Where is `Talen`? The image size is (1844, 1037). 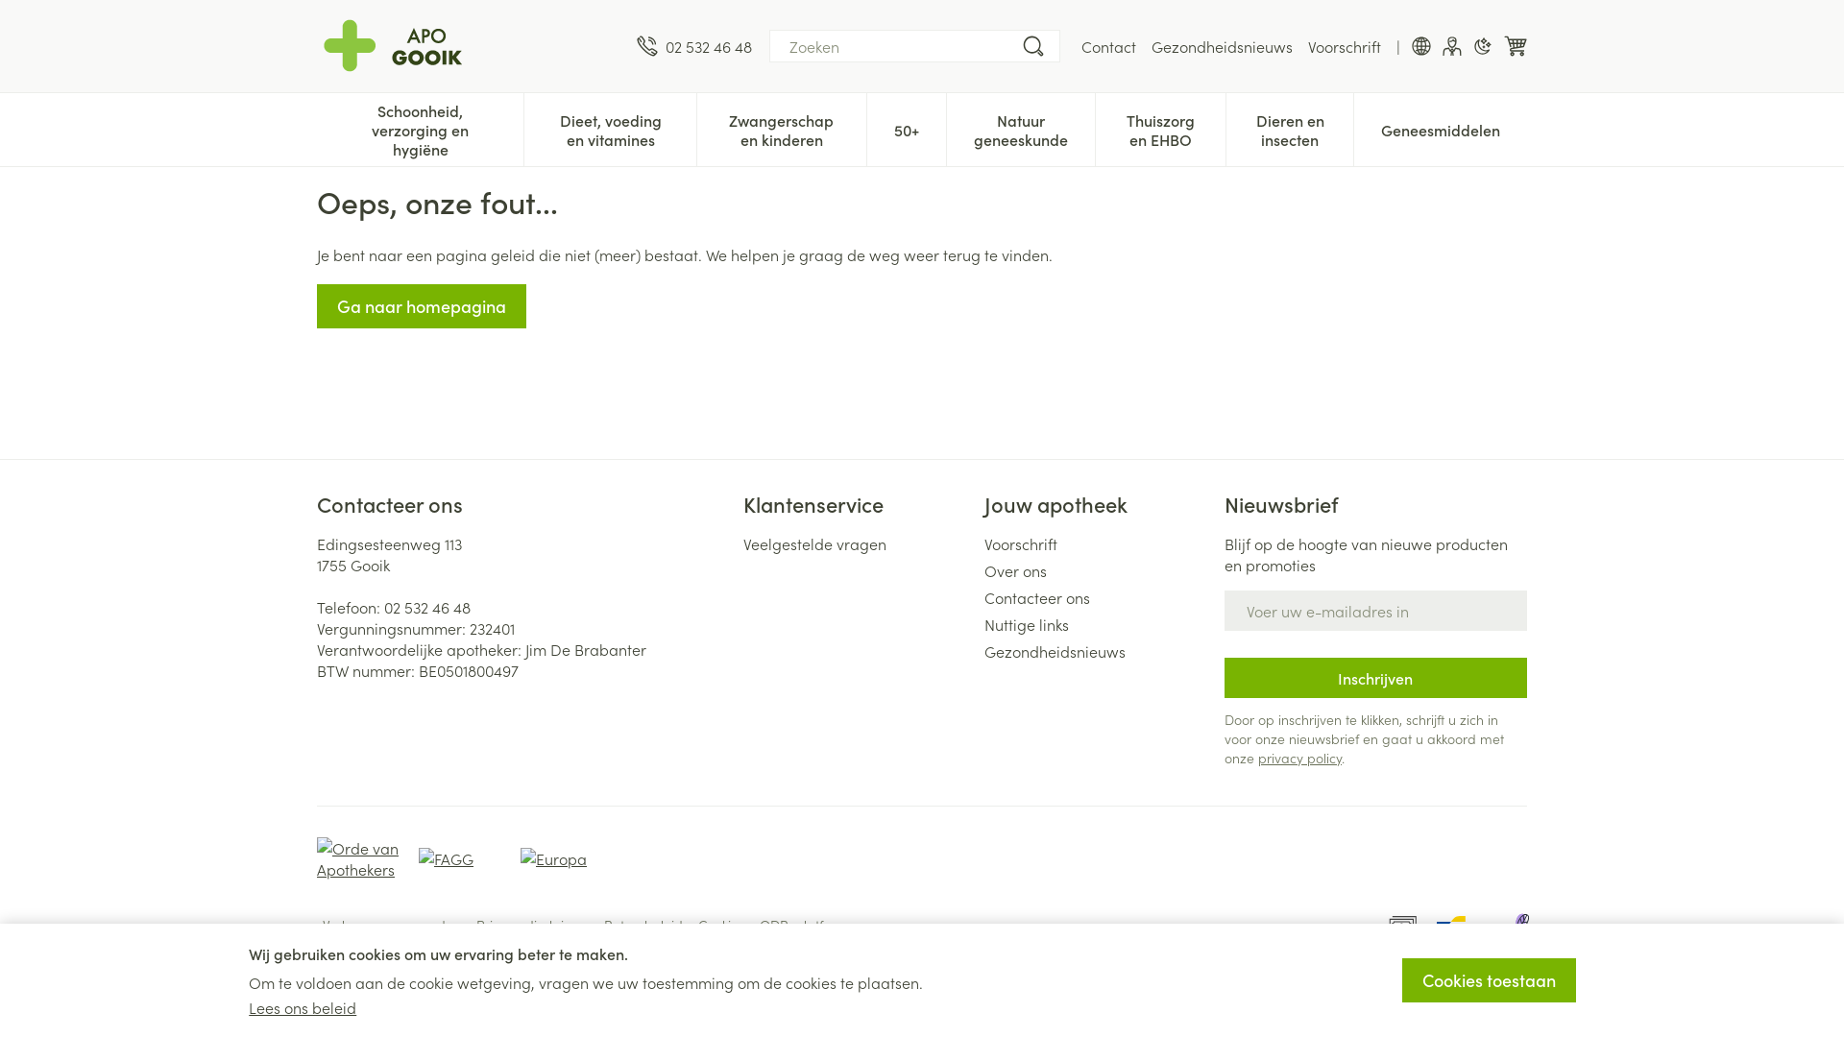
Talen is located at coordinates (1421, 46).